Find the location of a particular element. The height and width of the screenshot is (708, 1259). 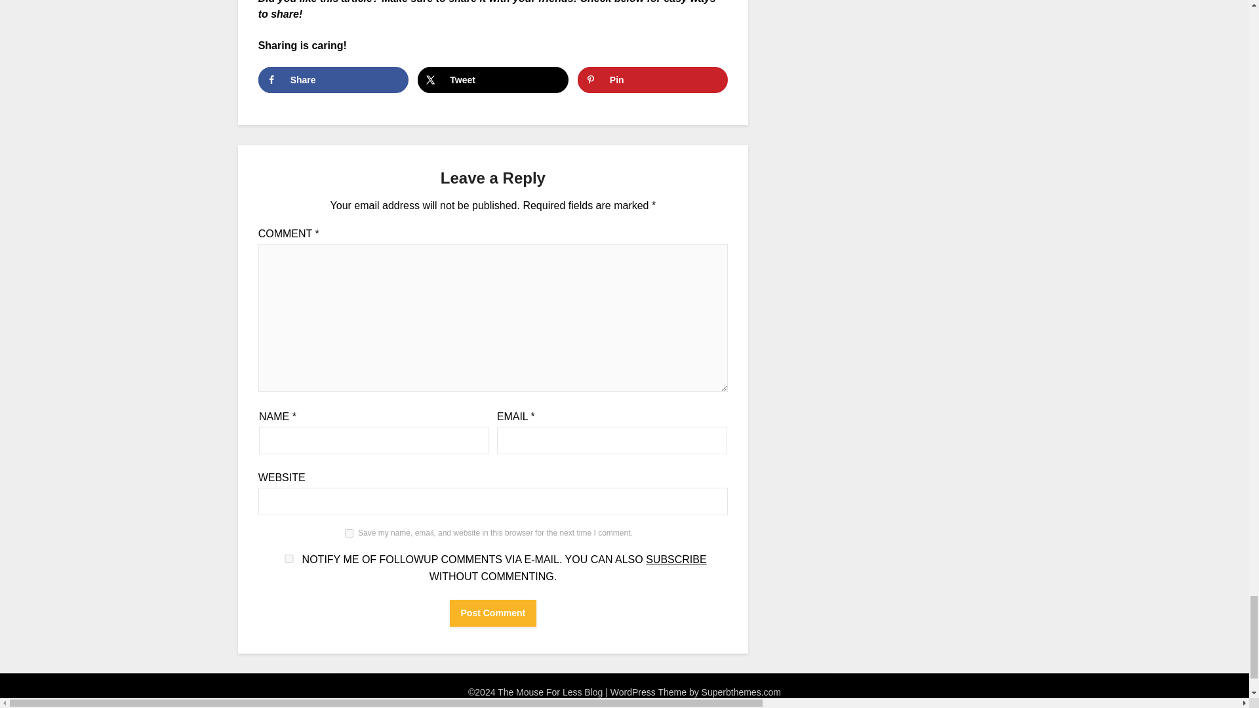

SUBSCRIBE is located at coordinates (675, 559).